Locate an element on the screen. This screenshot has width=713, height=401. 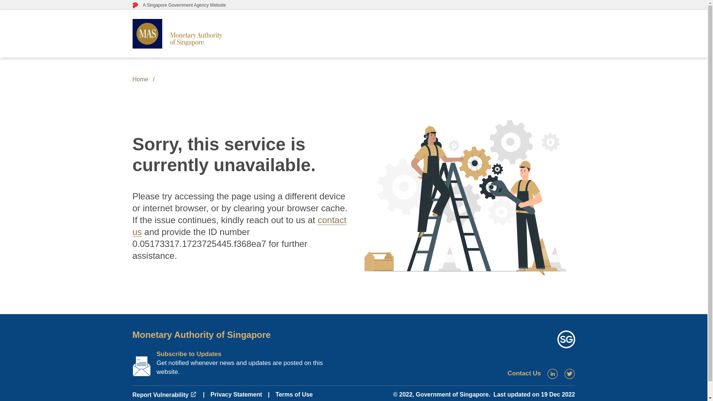
A Singapore Government Agency Website is located at coordinates (179, 5).